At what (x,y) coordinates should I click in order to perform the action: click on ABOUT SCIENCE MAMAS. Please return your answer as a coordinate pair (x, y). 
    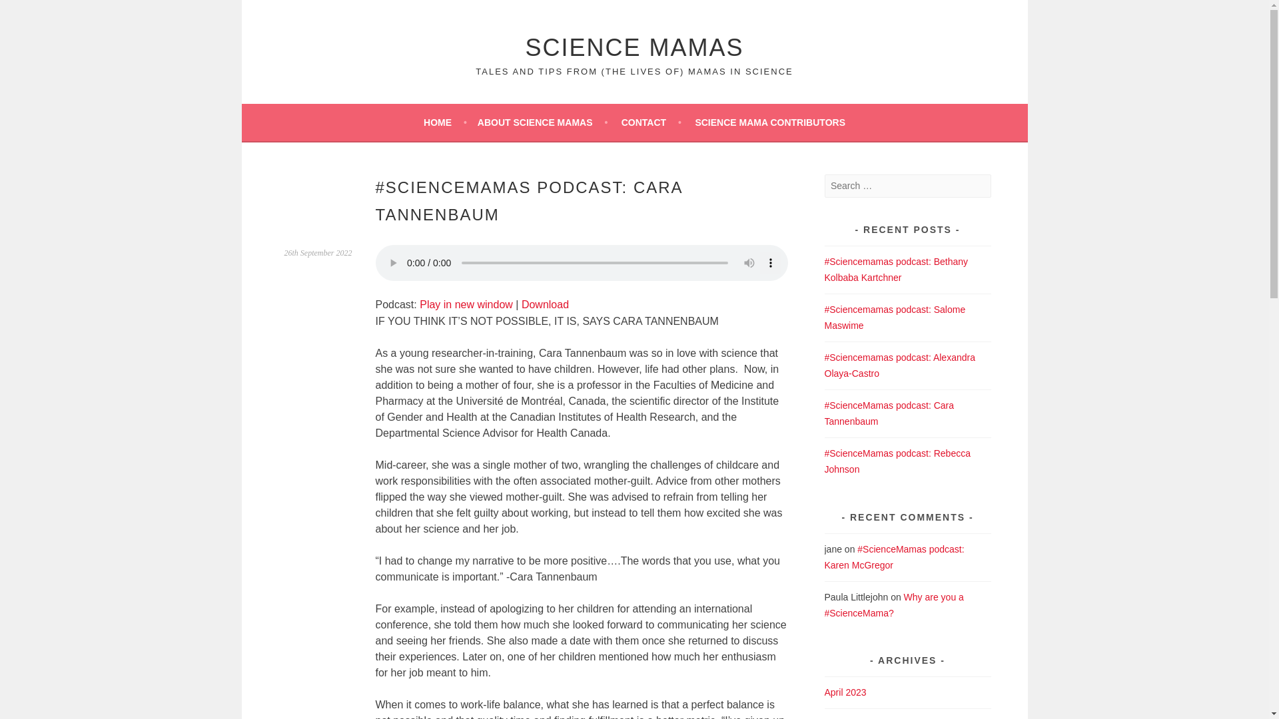
    Looking at the image, I should click on (542, 122).